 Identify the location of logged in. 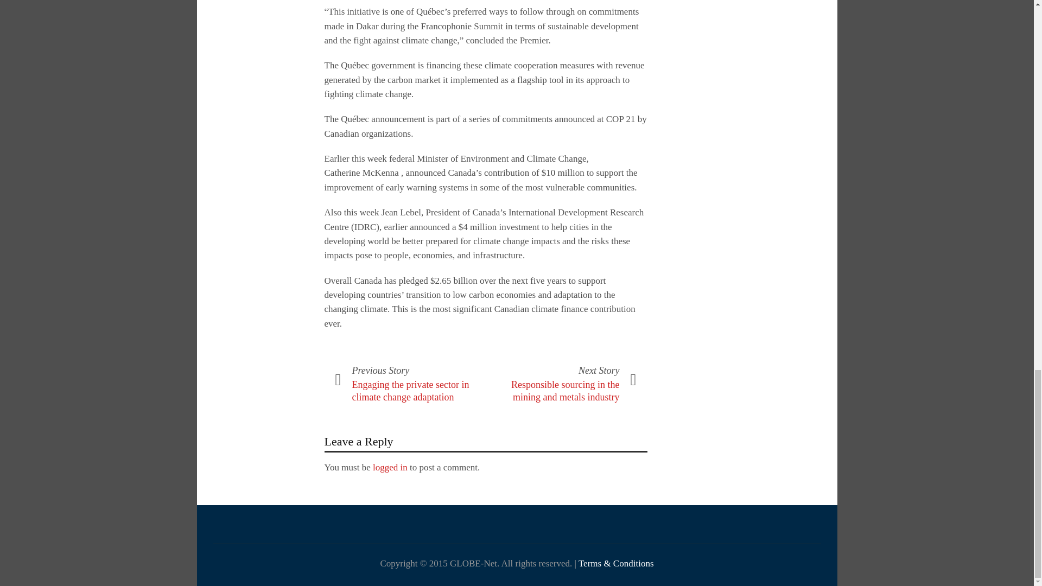
(390, 467).